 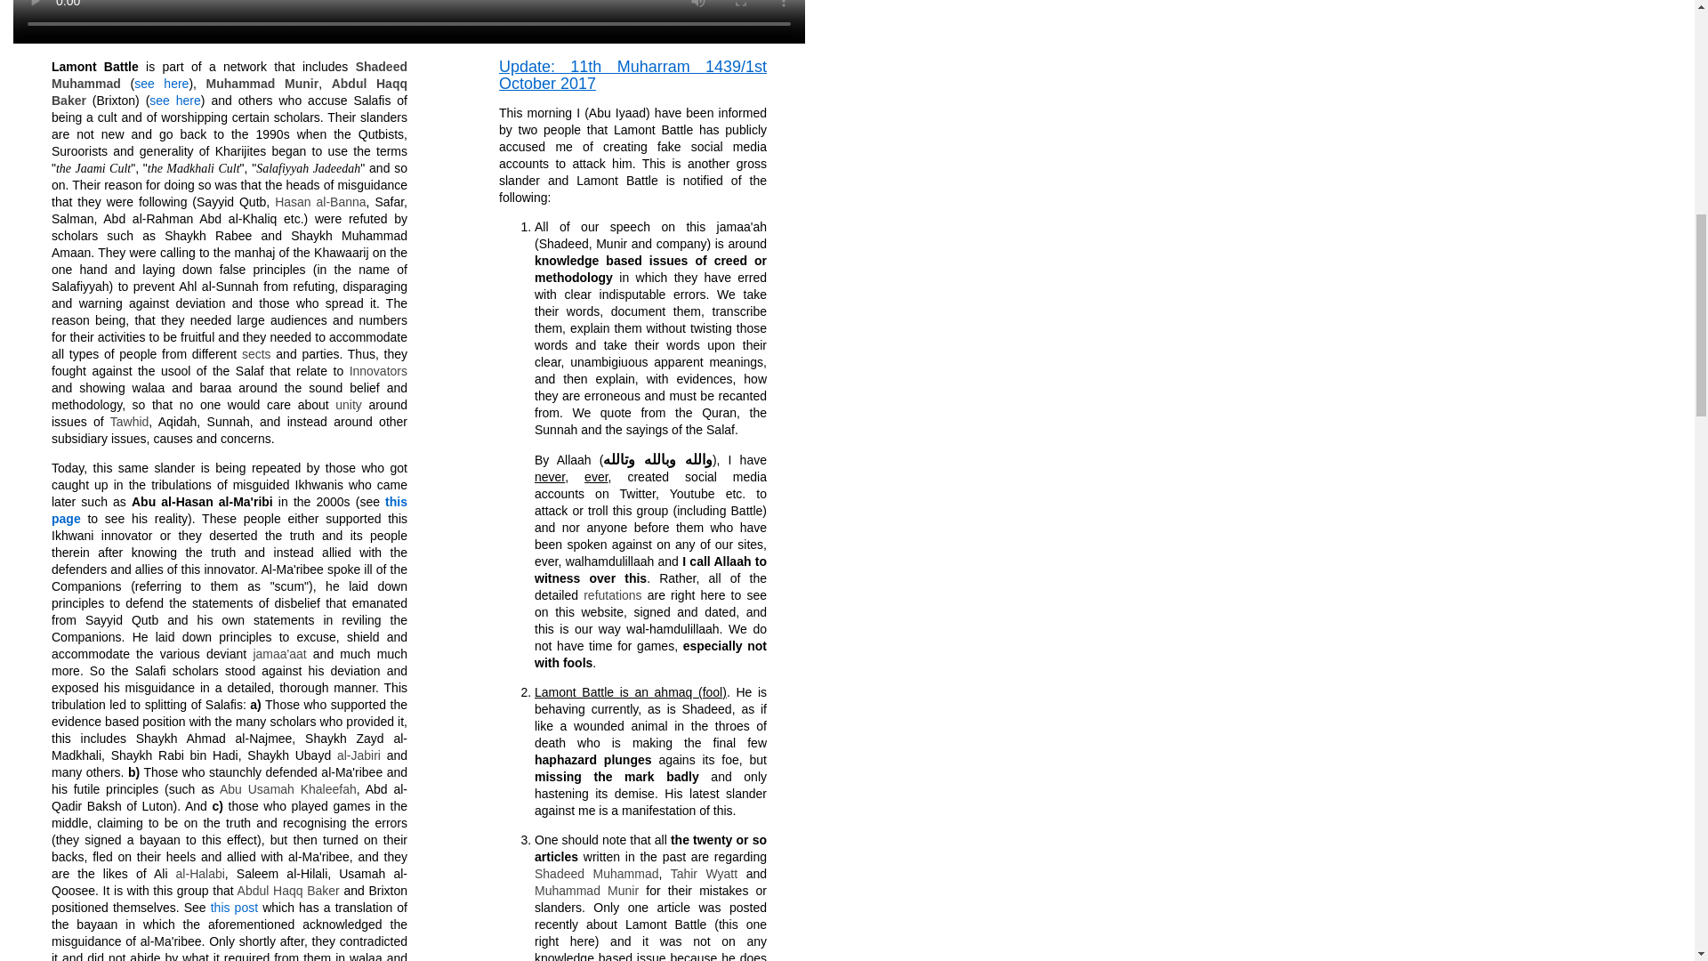 What do you see at coordinates (288, 789) in the screenshot?
I see `Abu Usamah Khaleefah` at bounding box center [288, 789].